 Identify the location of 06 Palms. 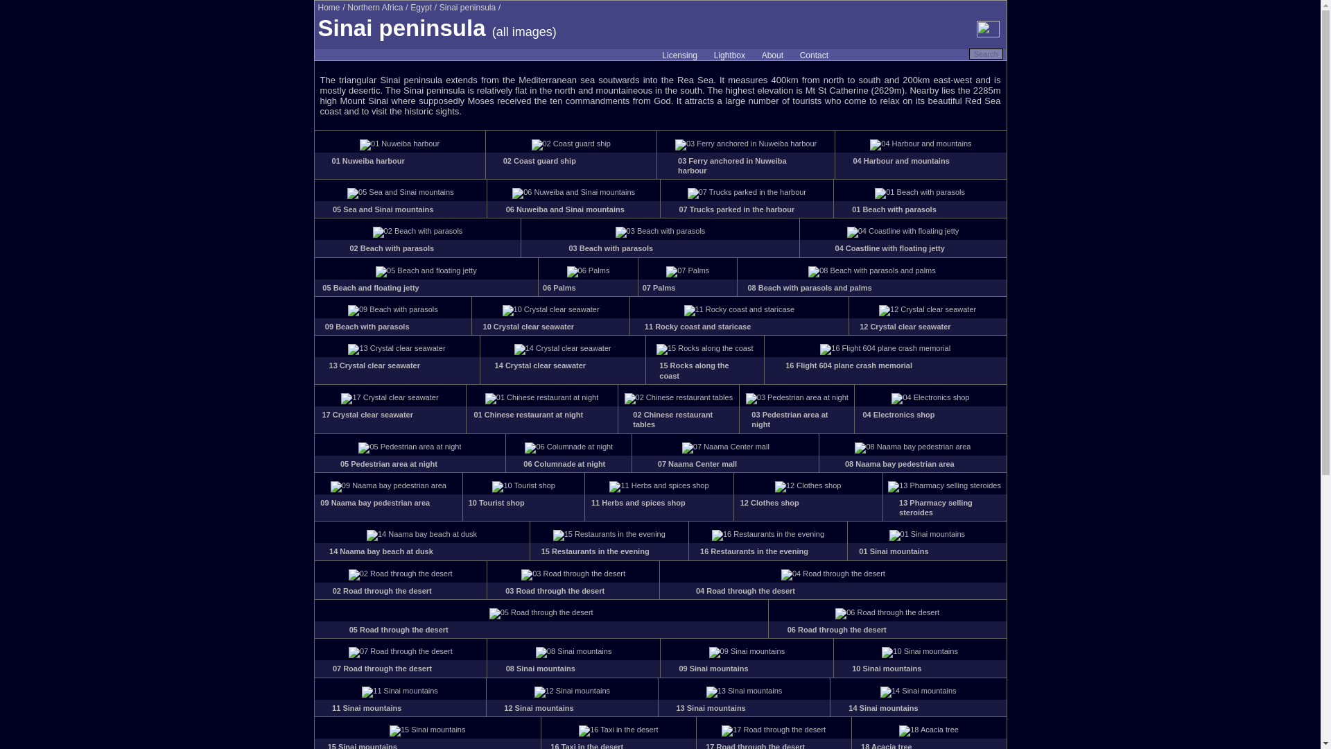
(559, 288).